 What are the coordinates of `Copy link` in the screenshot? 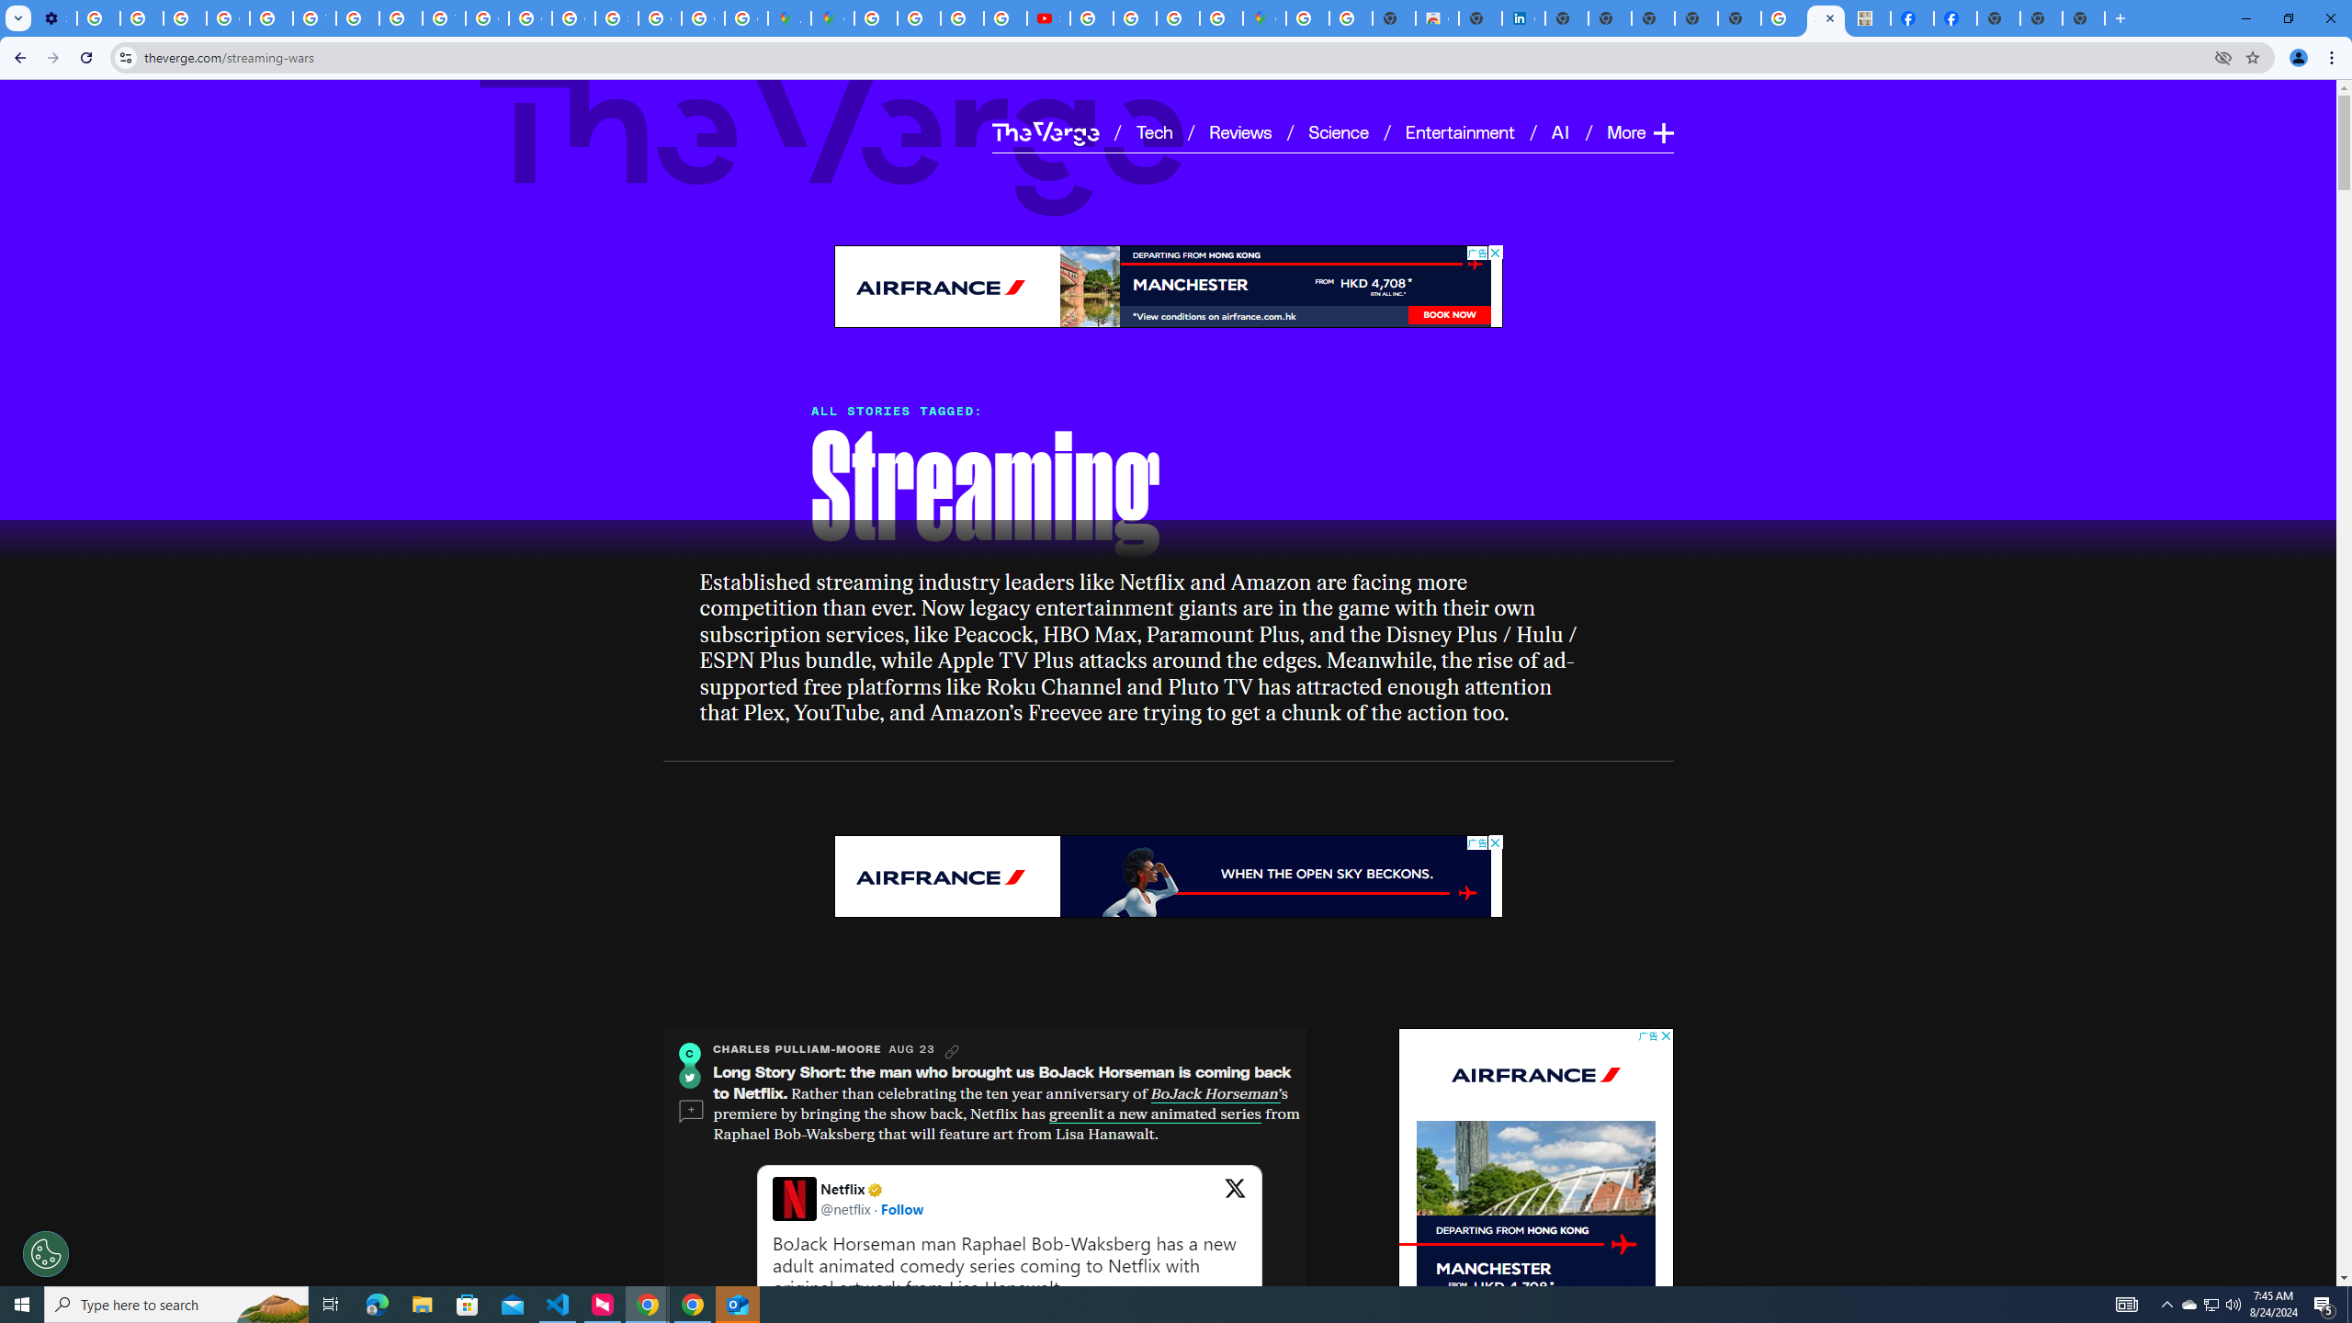 It's located at (952, 1052).